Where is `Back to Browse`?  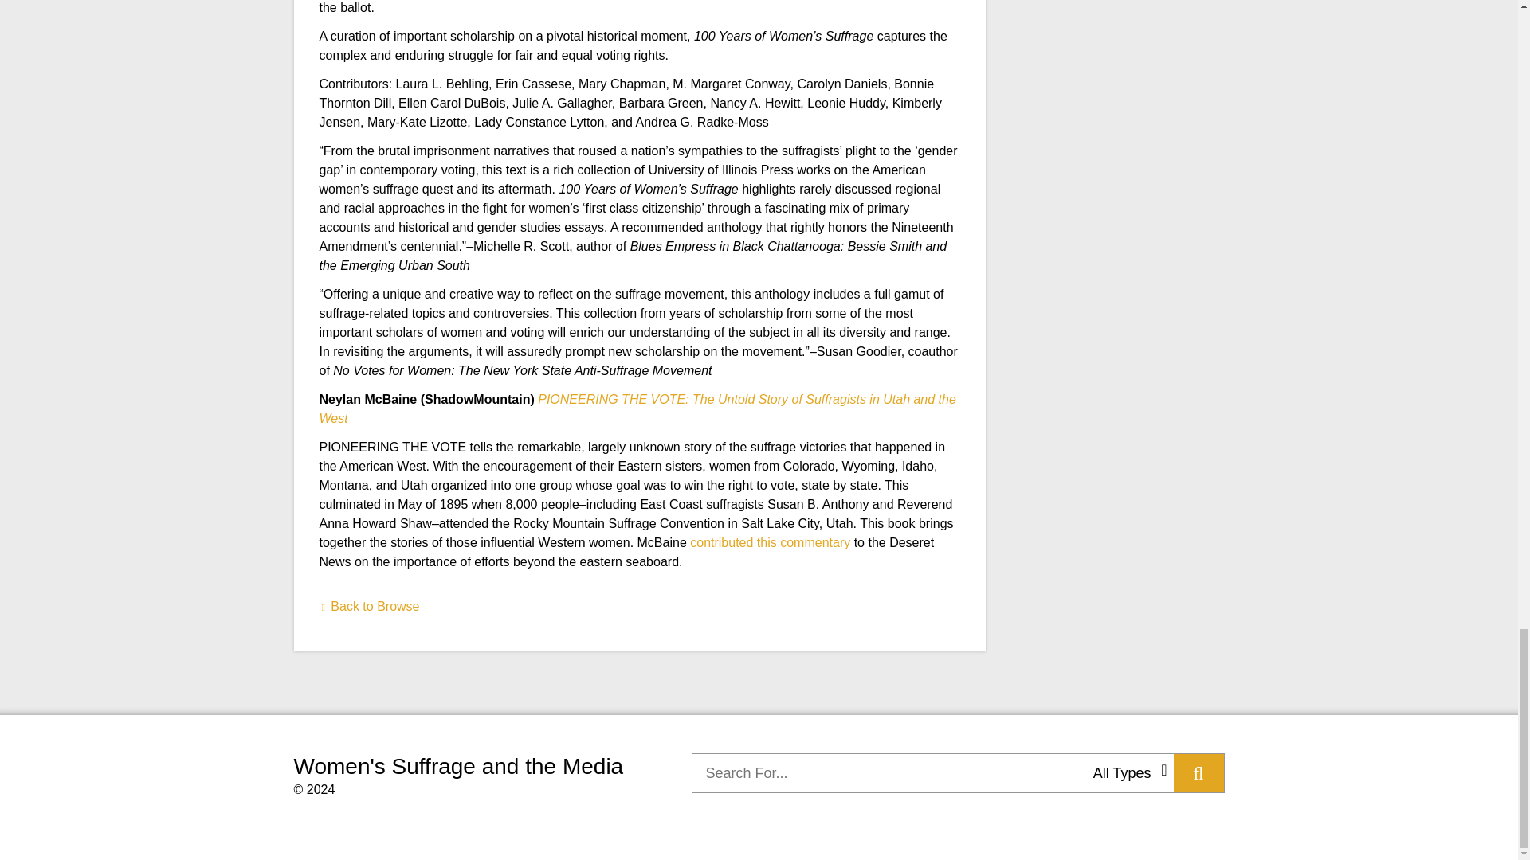
Back to Browse is located at coordinates (368, 606).